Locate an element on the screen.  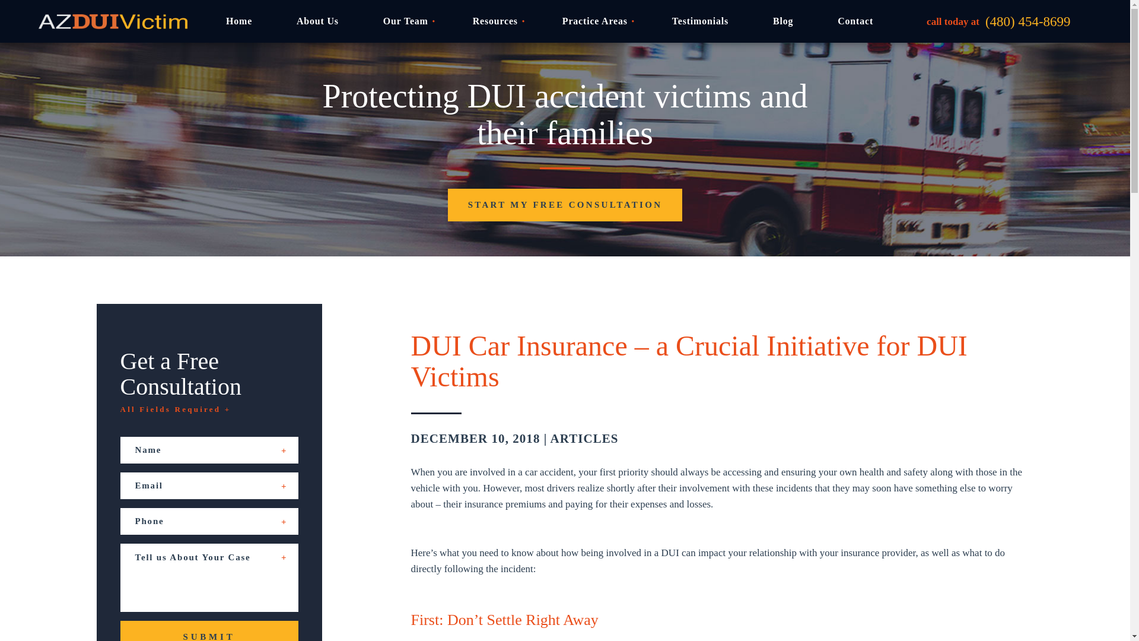
Blog is located at coordinates (783, 21).